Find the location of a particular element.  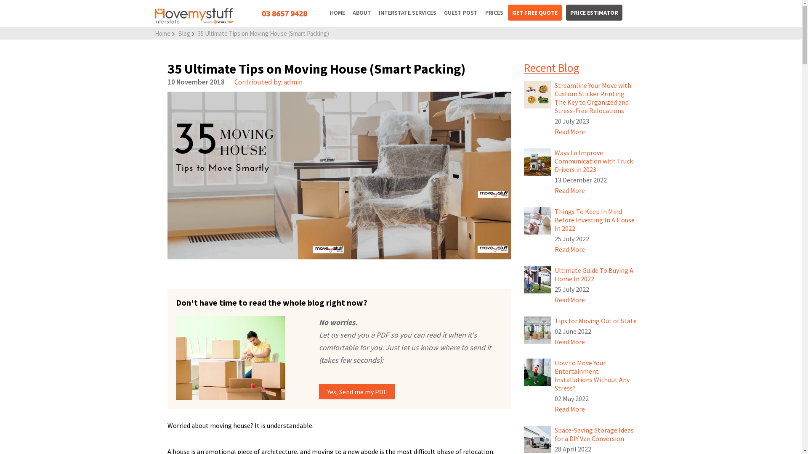

Move My Stuff Interstate is located at coordinates (194, 16).